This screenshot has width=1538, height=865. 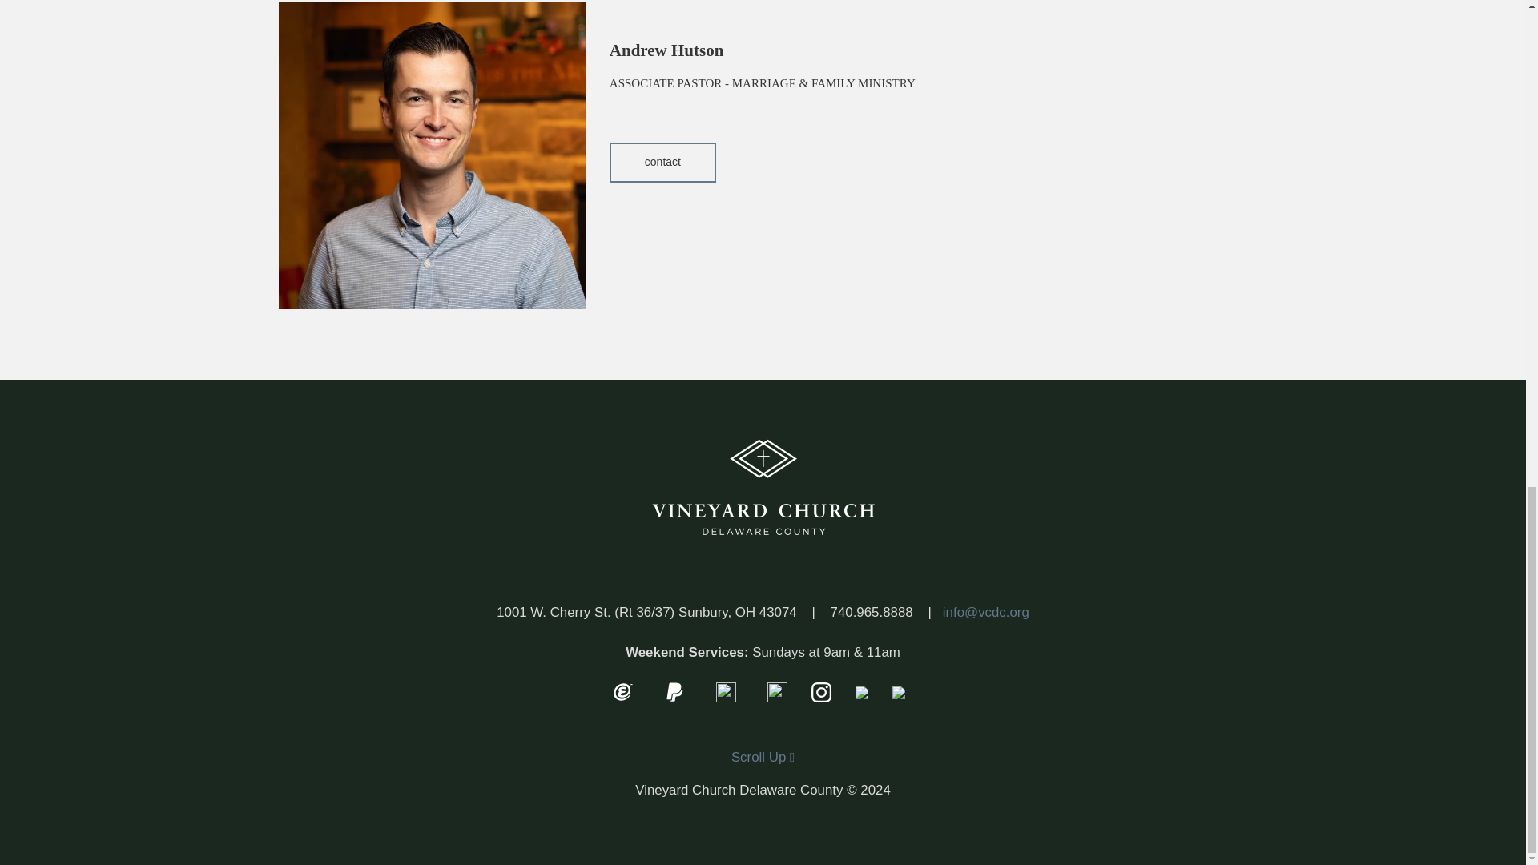 What do you see at coordinates (821, 691) in the screenshot?
I see `Instagram` at bounding box center [821, 691].